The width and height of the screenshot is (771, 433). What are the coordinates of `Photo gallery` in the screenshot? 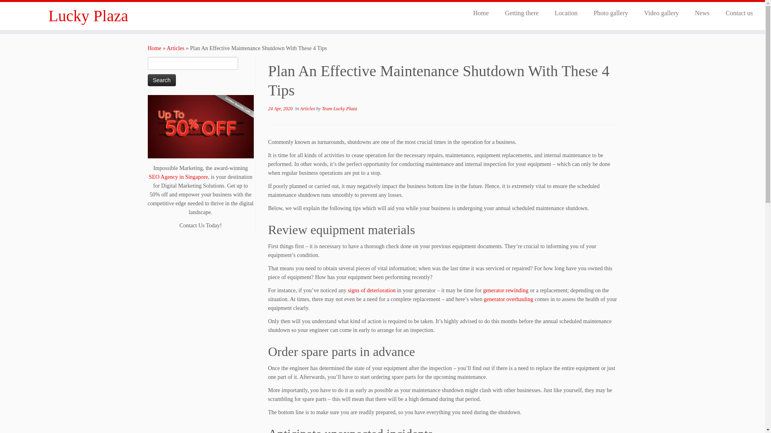 It's located at (610, 13).